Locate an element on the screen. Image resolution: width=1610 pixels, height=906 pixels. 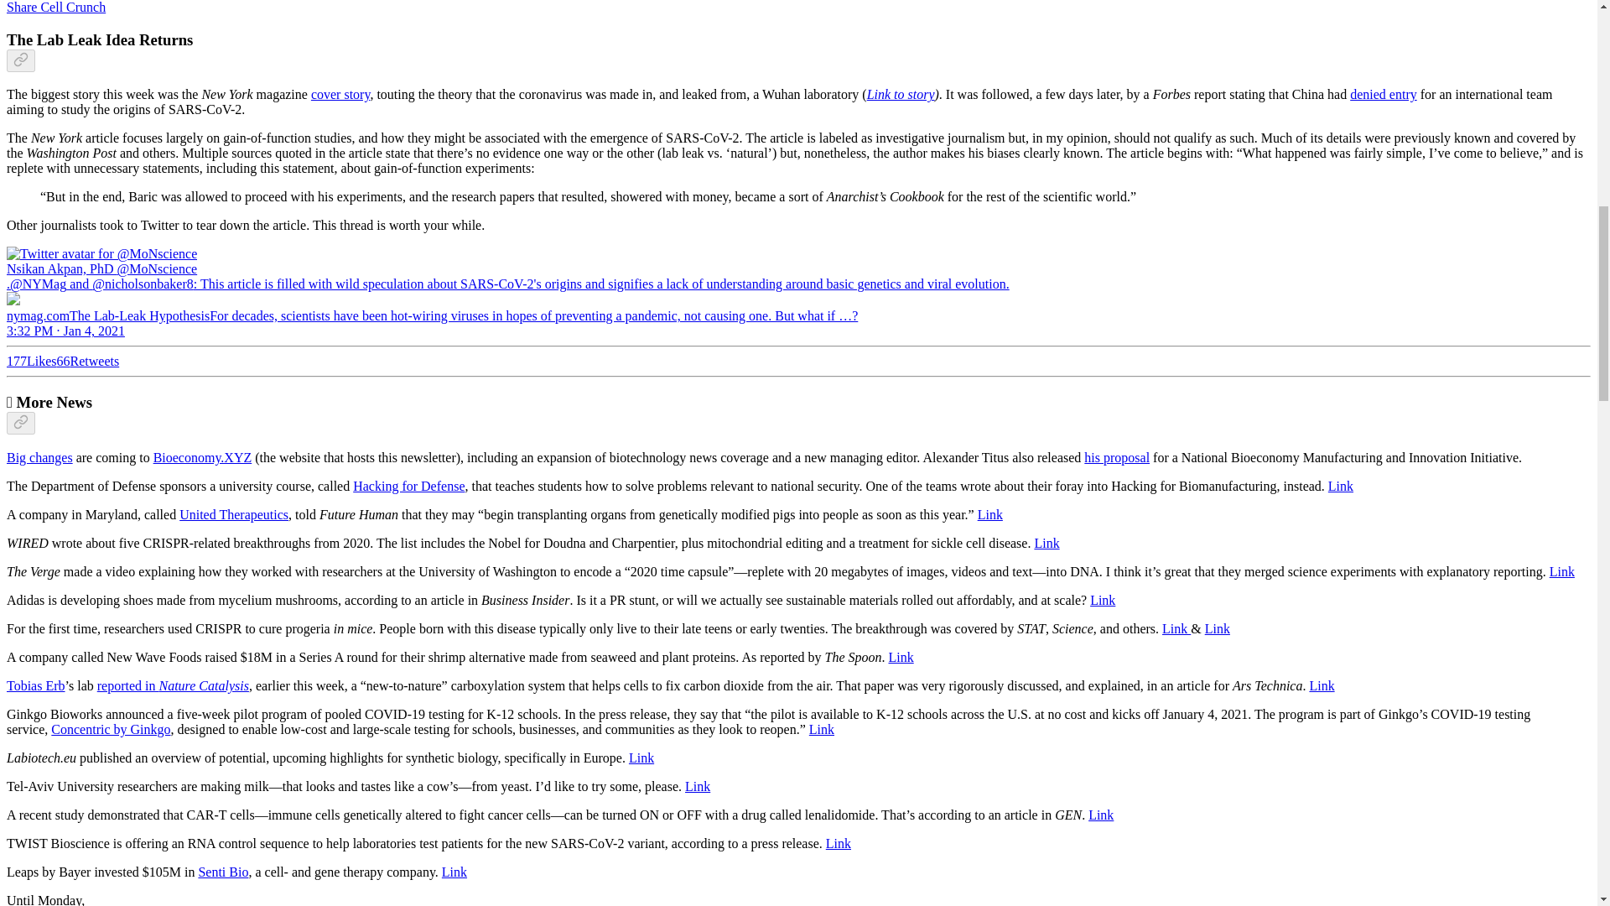
Hacking for Defense is located at coordinates (408, 486).